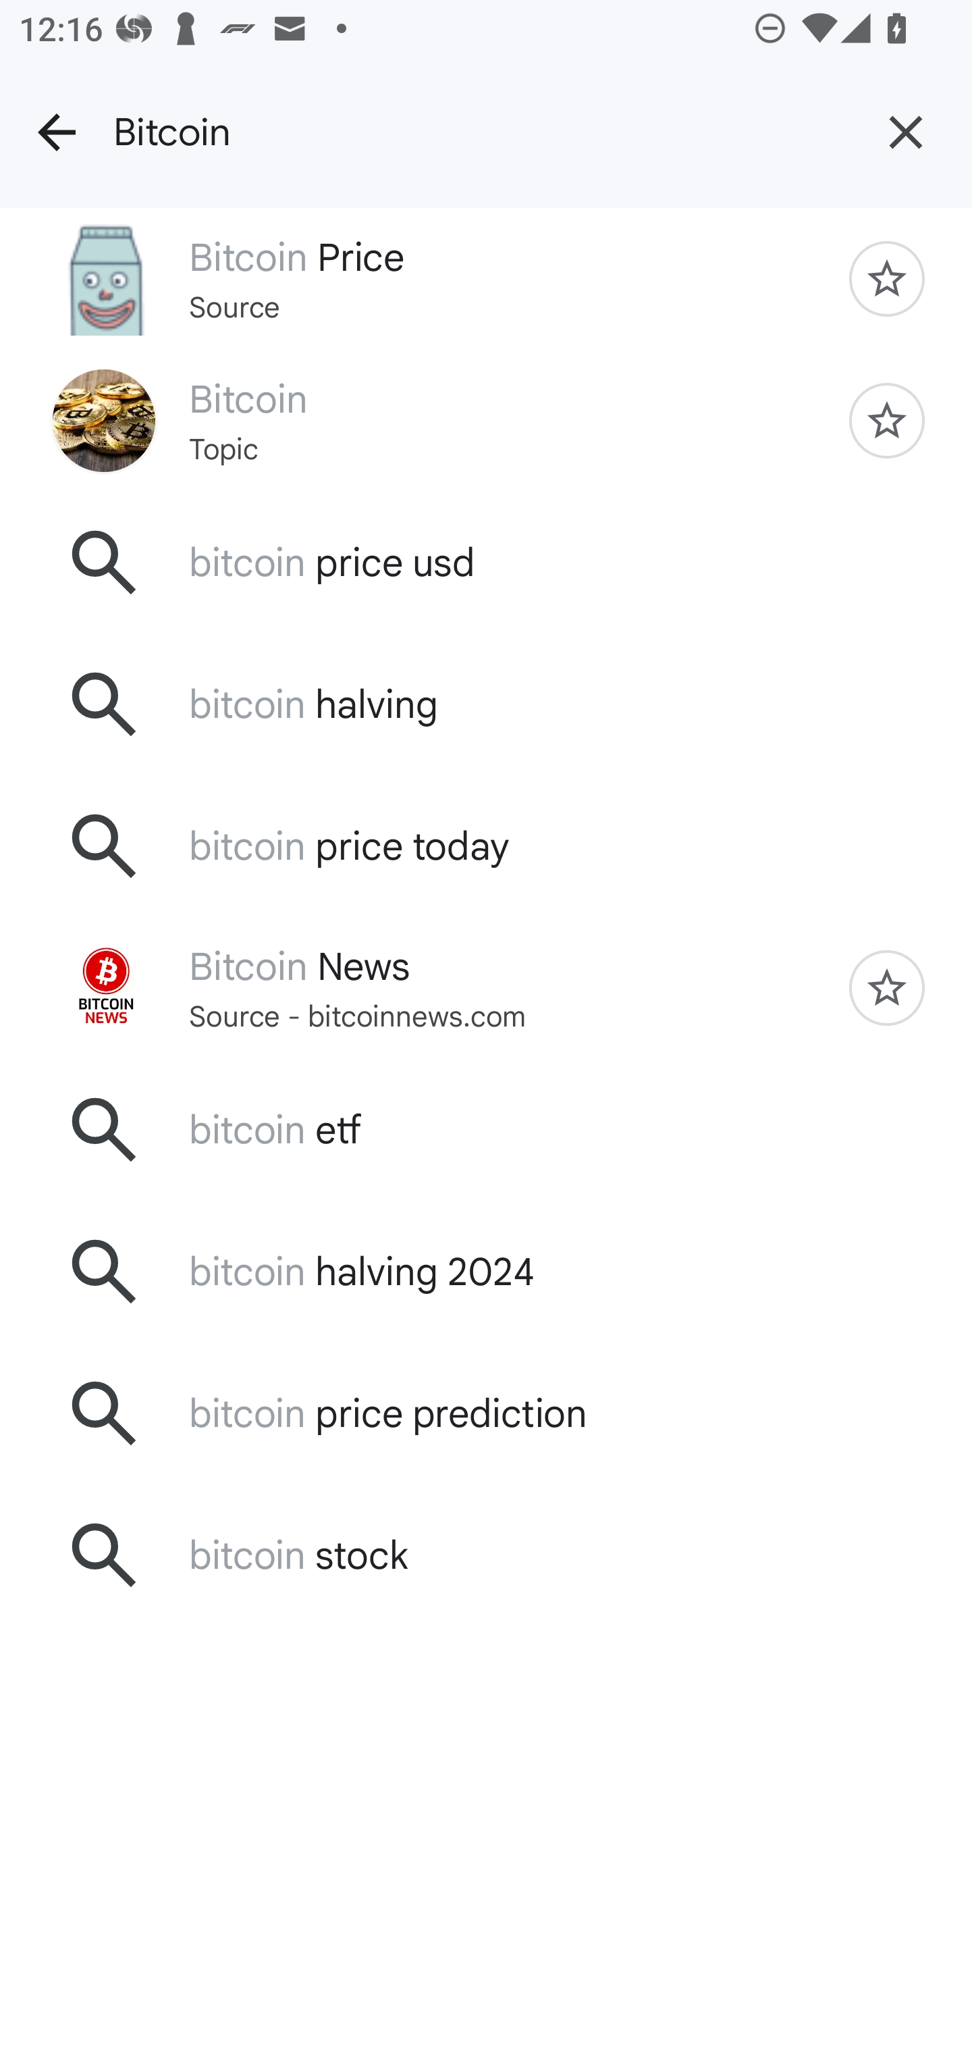 This screenshot has width=972, height=2053. What do you see at coordinates (57, 132) in the screenshot?
I see `Back` at bounding box center [57, 132].